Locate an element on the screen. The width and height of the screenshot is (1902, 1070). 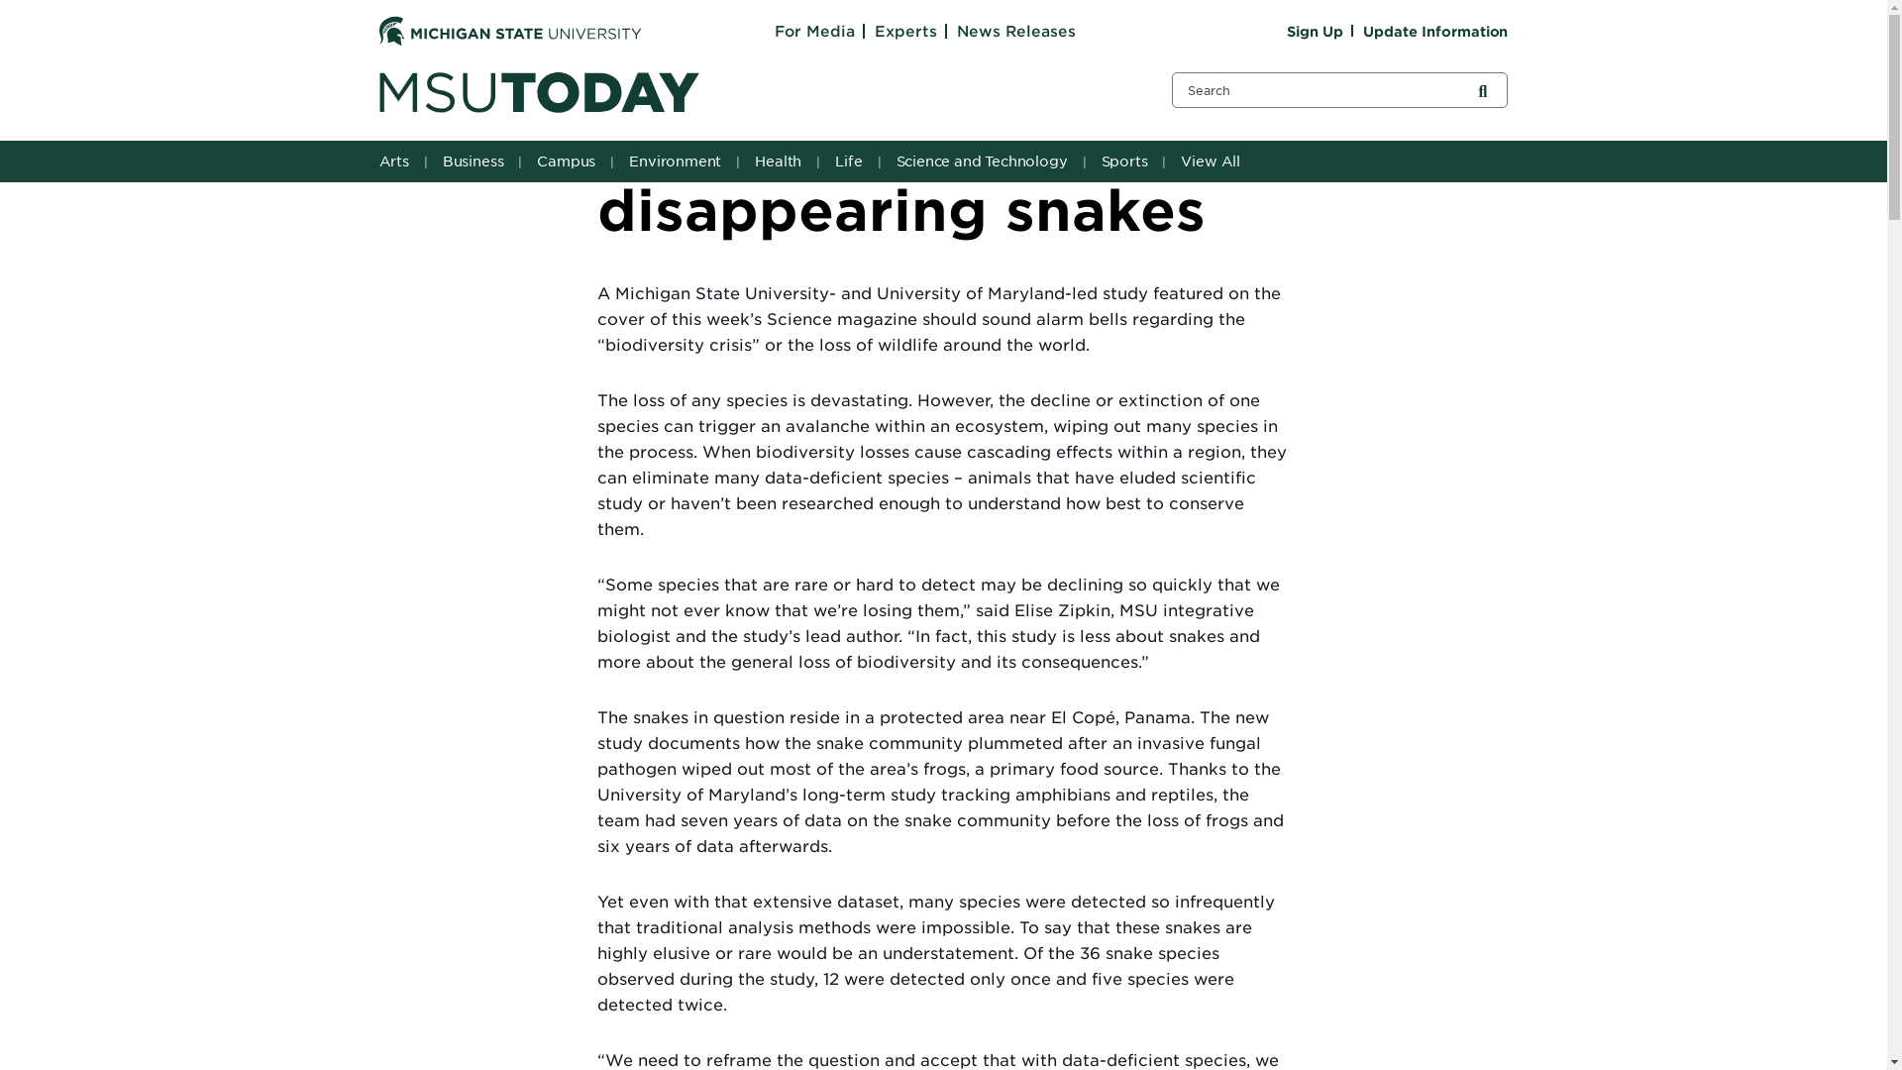
MSUTODAY is located at coordinates (750, 93).